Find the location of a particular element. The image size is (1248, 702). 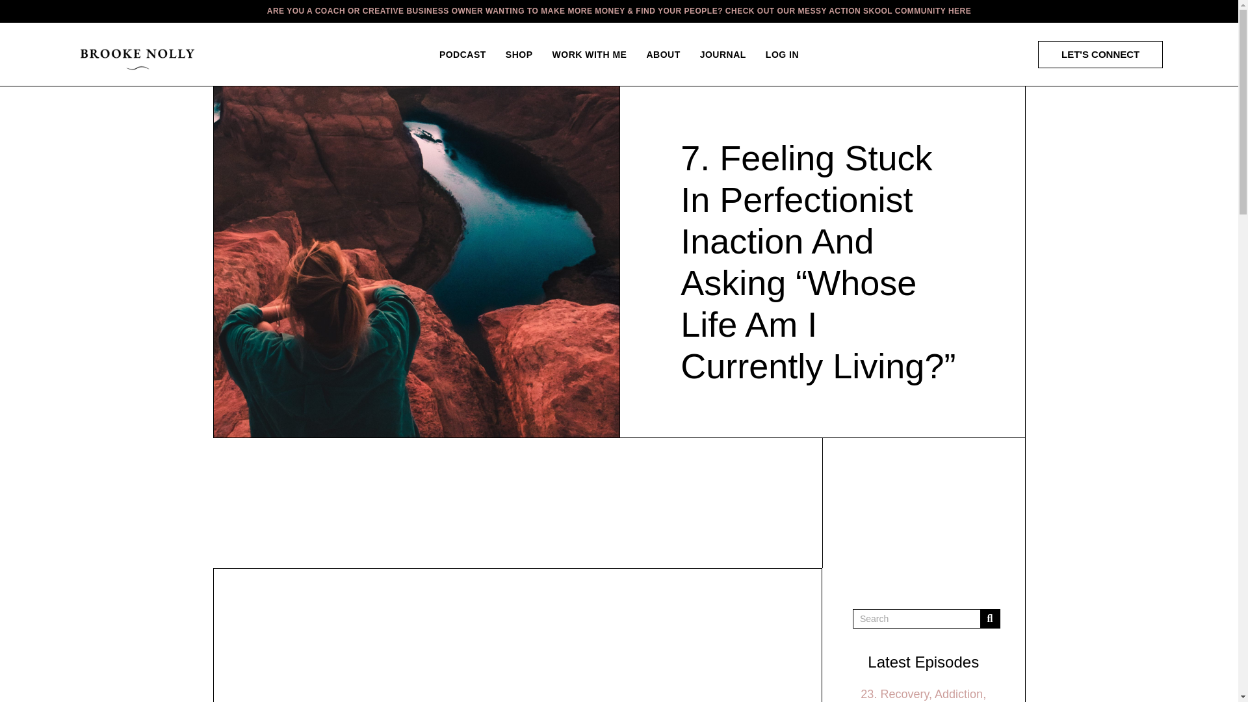

SEARCH is located at coordinates (989, 619).